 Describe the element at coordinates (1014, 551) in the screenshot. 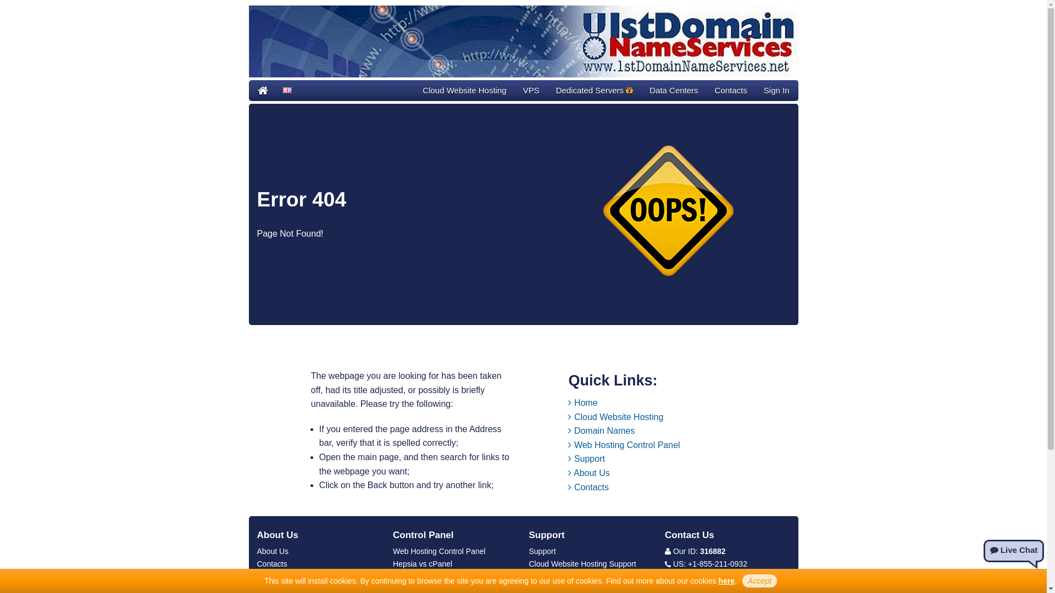

I see `Live Chat` at that location.